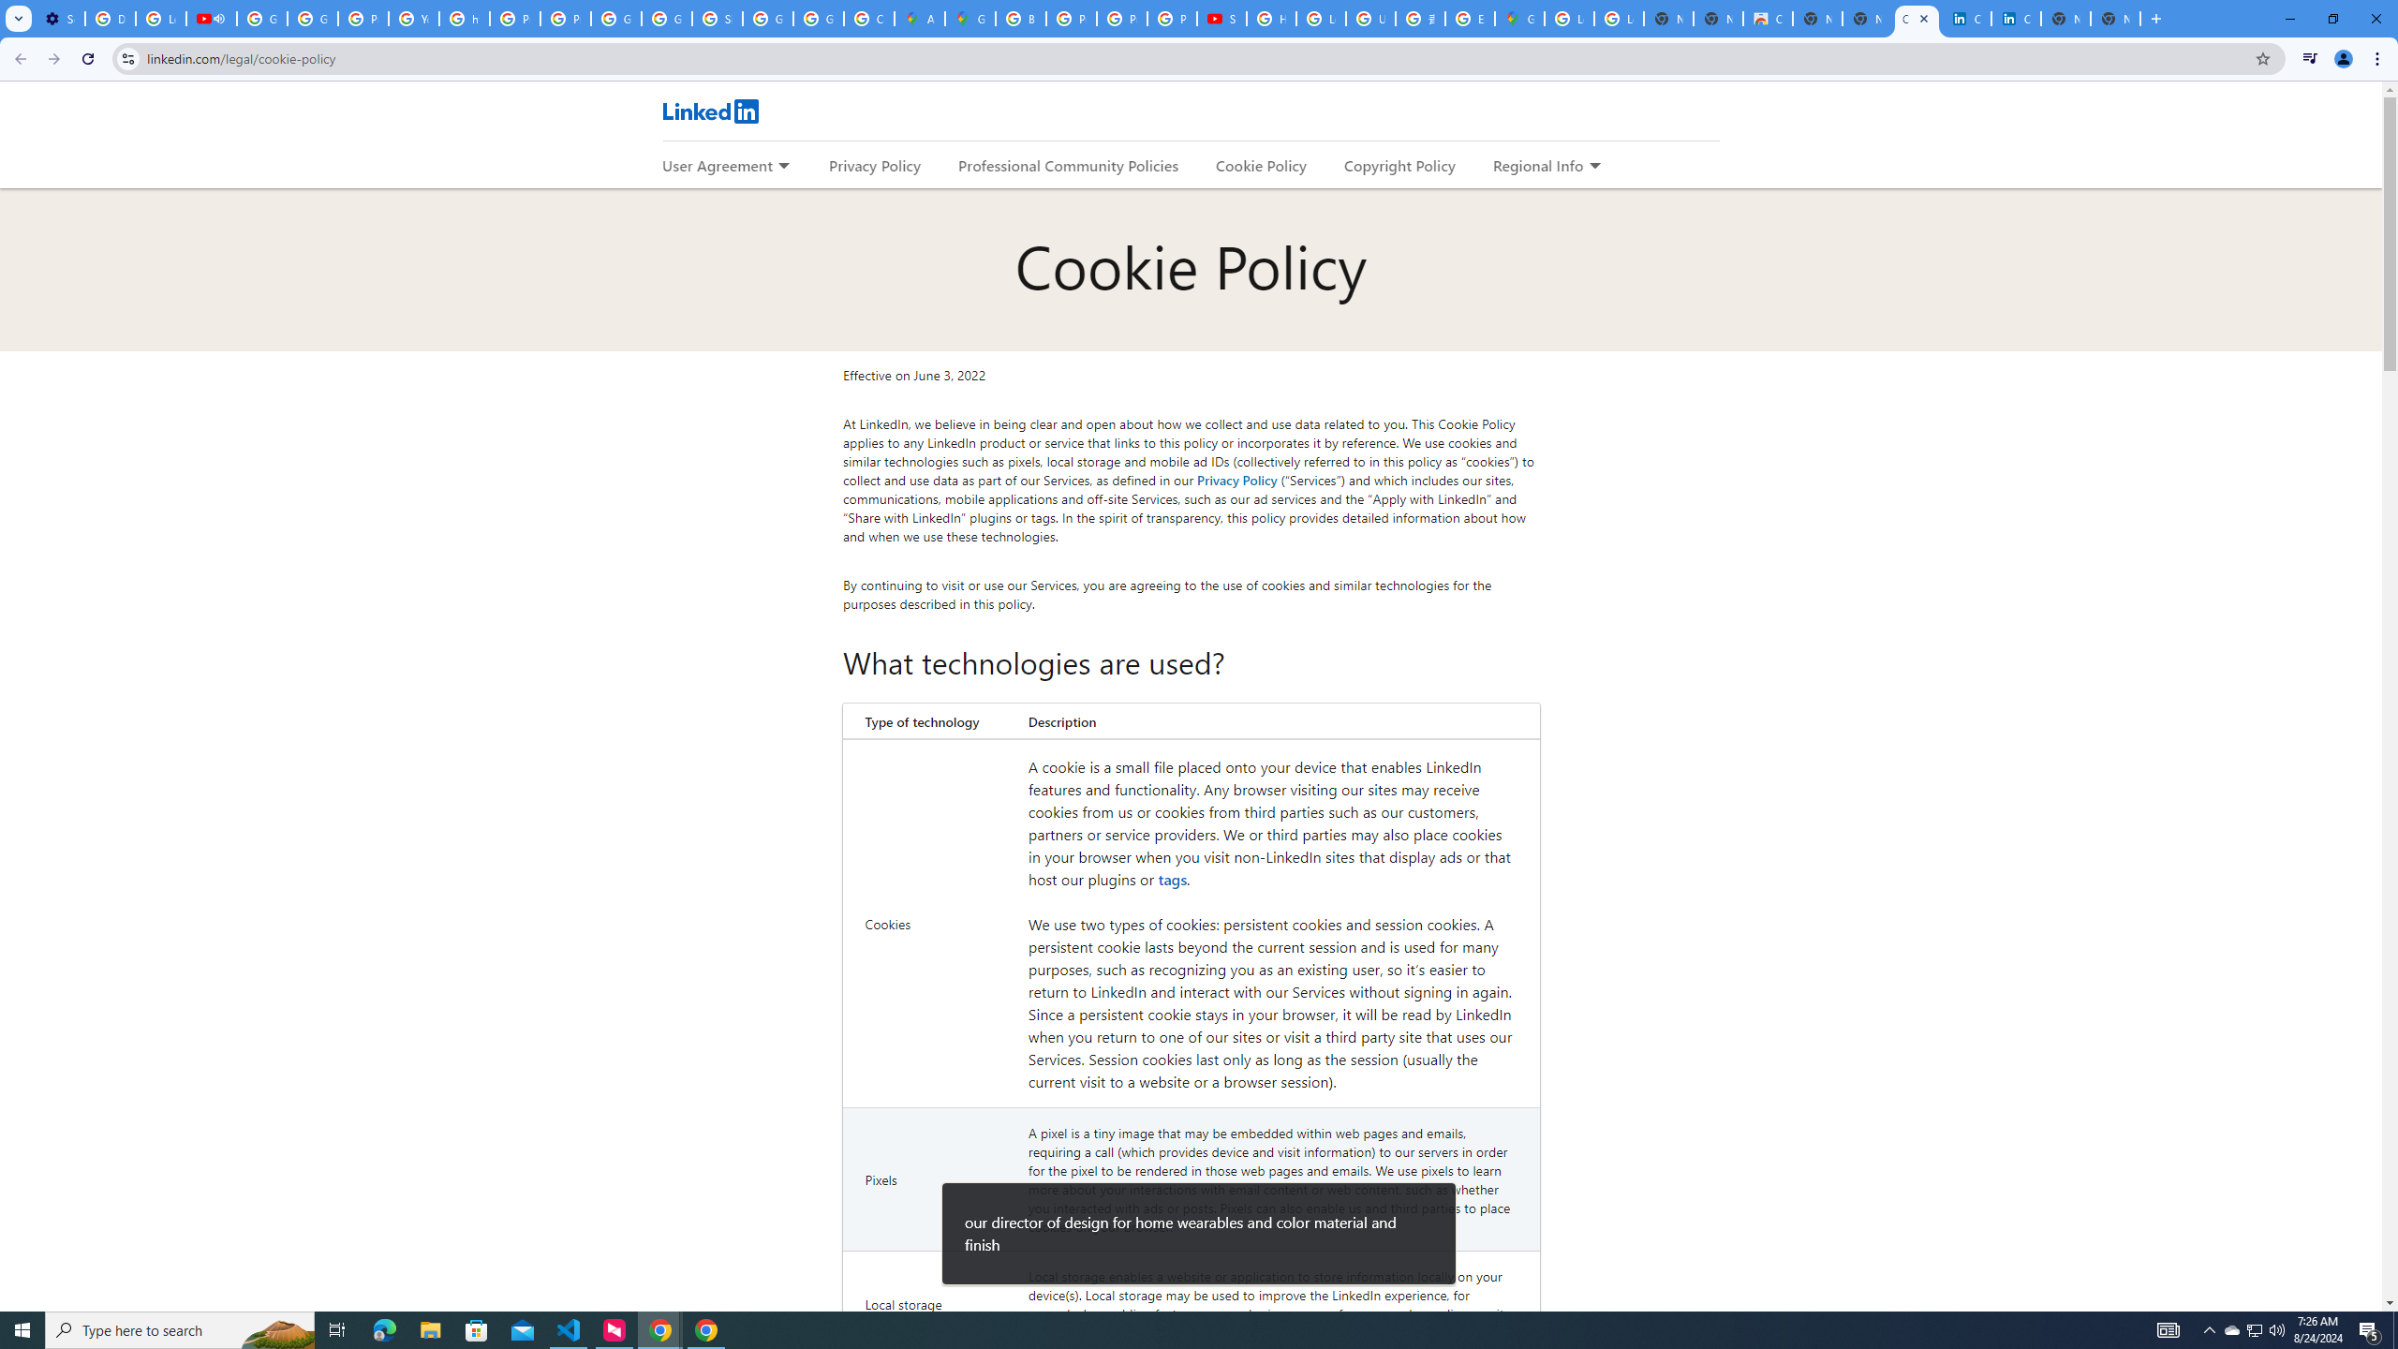 The height and width of the screenshot is (1349, 2398). What do you see at coordinates (1070, 165) in the screenshot?
I see `Professional Community Policies` at bounding box center [1070, 165].